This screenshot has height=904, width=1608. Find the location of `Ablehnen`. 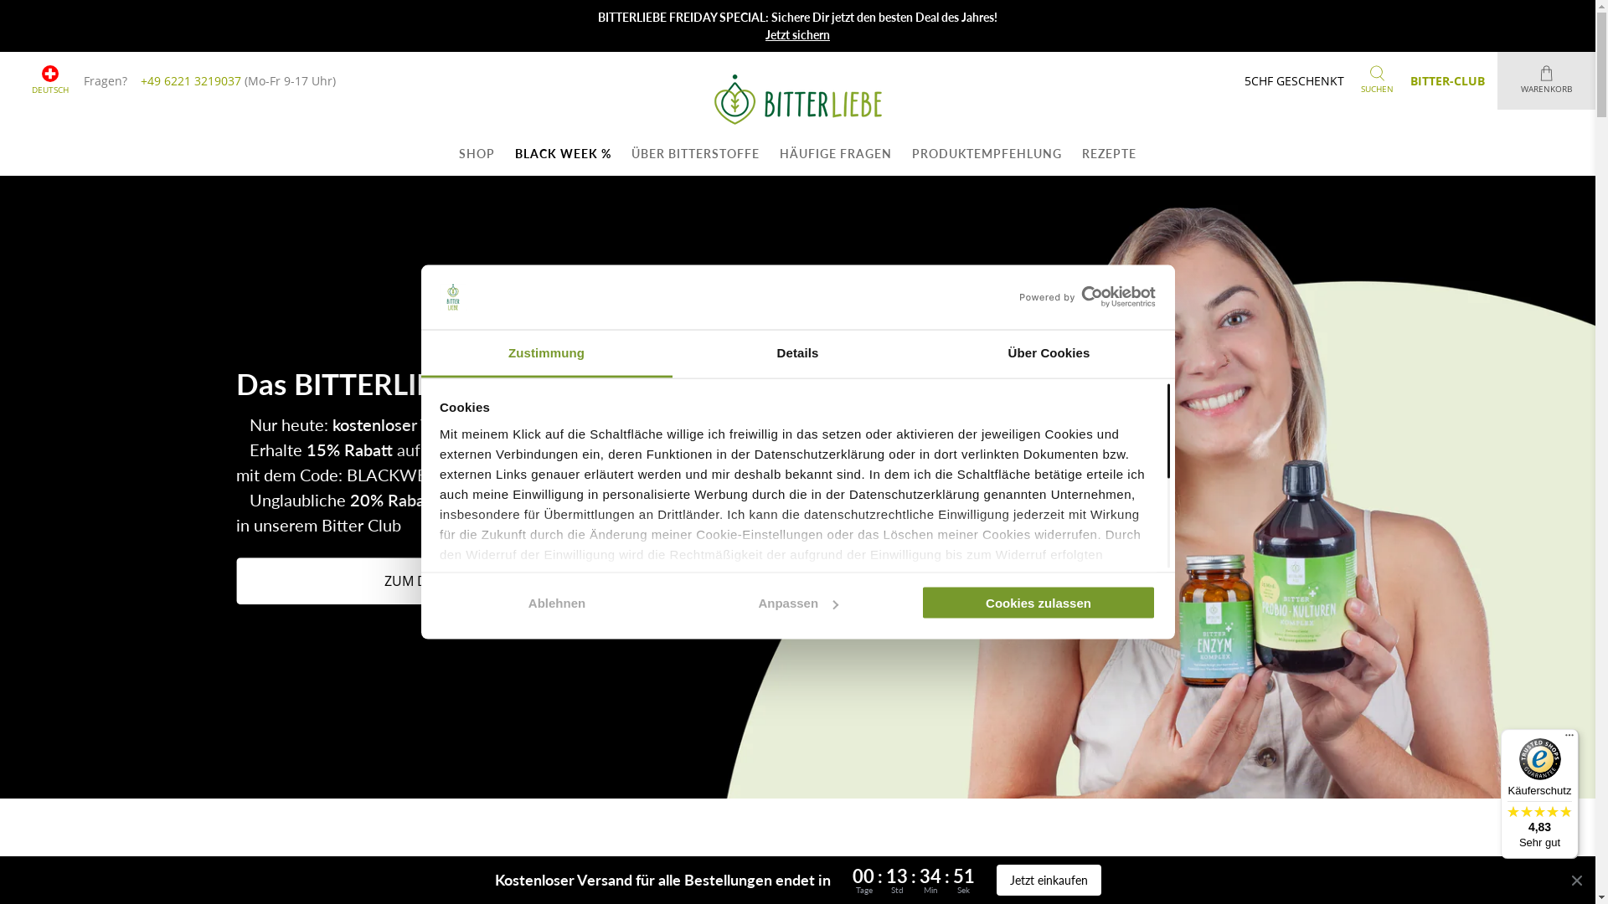

Ablehnen is located at coordinates (557, 603).